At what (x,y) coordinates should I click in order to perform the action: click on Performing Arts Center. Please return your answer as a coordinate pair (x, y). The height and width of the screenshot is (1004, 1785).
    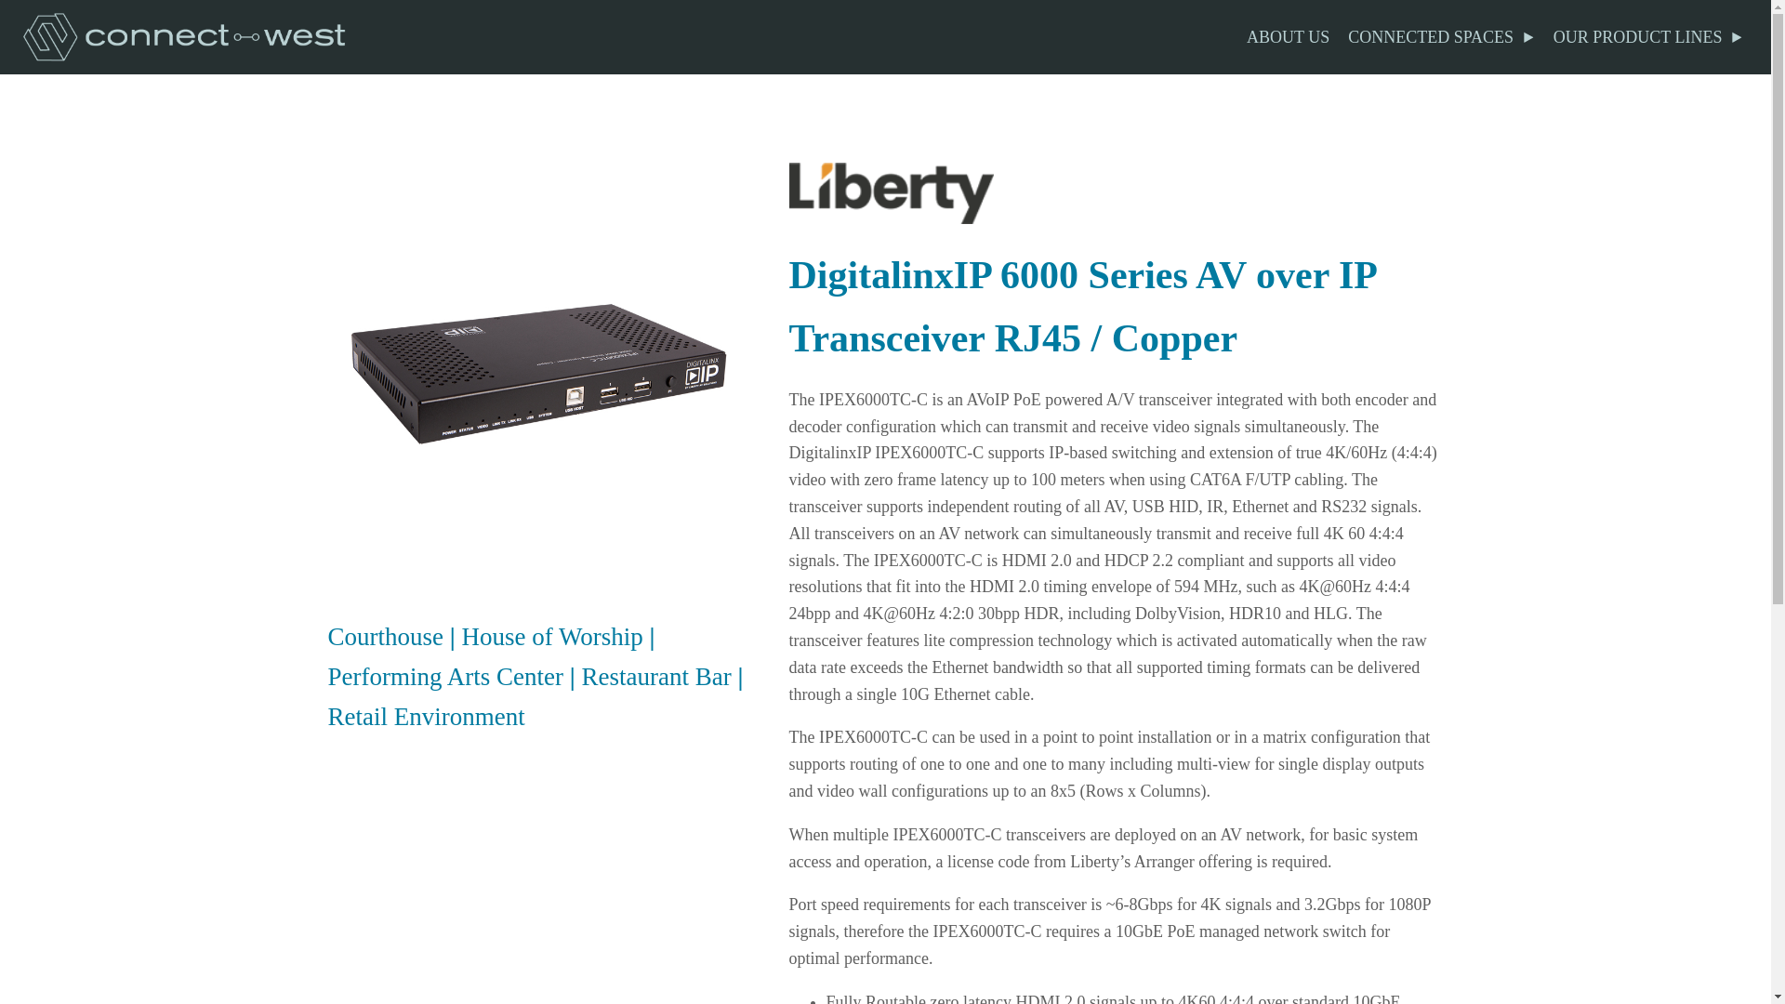
    Looking at the image, I should click on (444, 677).